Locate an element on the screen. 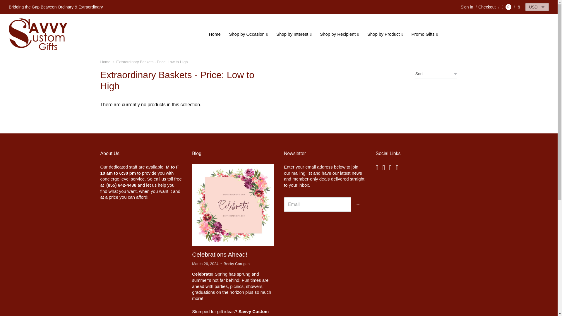 Image resolution: width=562 pixels, height=316 pixels. Home is located at coordinates (105, 62).